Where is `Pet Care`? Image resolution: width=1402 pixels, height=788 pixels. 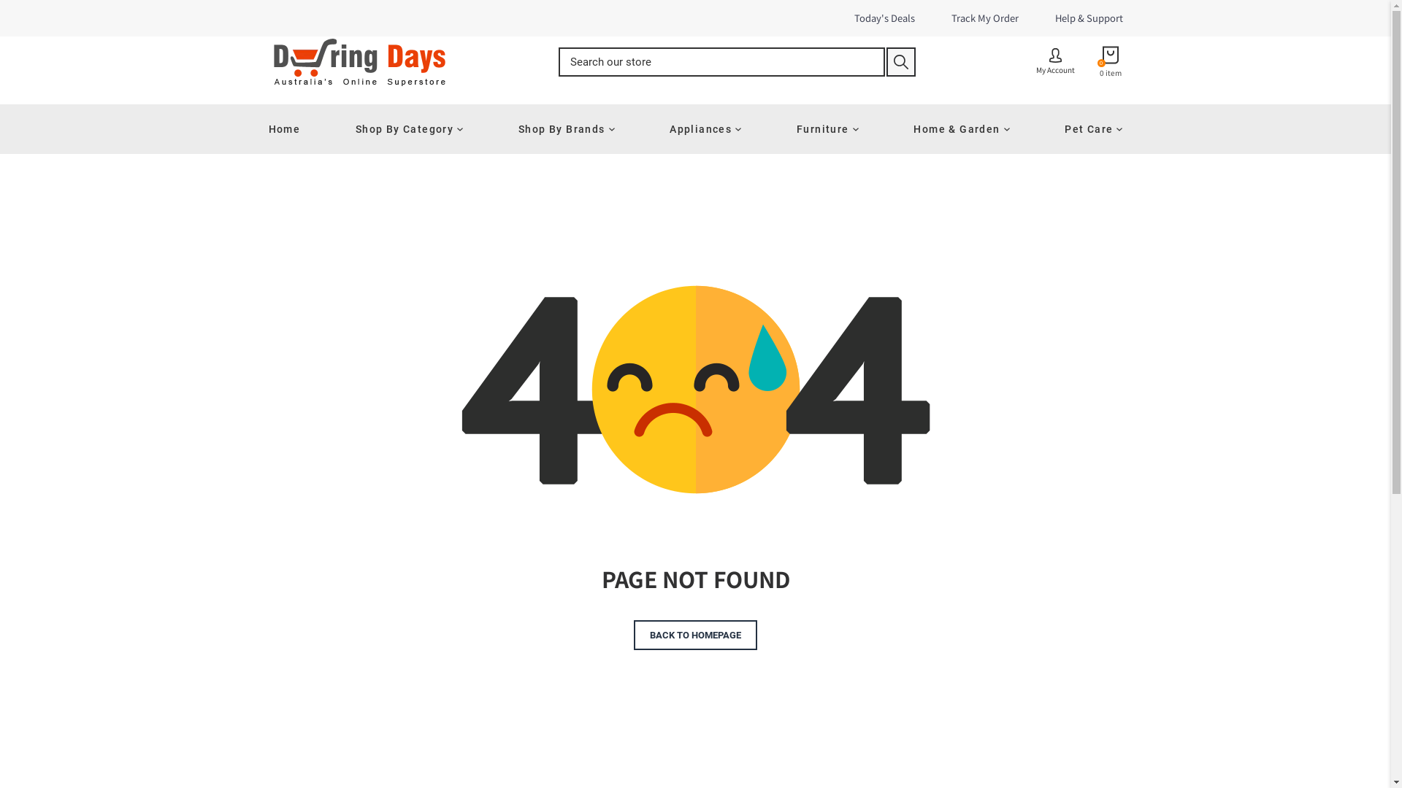
Pet Care is located at coordinates (1083, 129).